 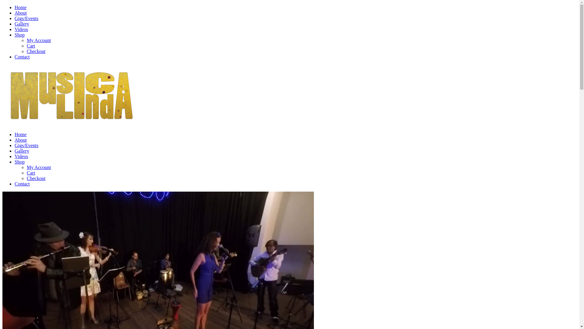 I want to click on Gigs/Events, so click(x=26, y=18).